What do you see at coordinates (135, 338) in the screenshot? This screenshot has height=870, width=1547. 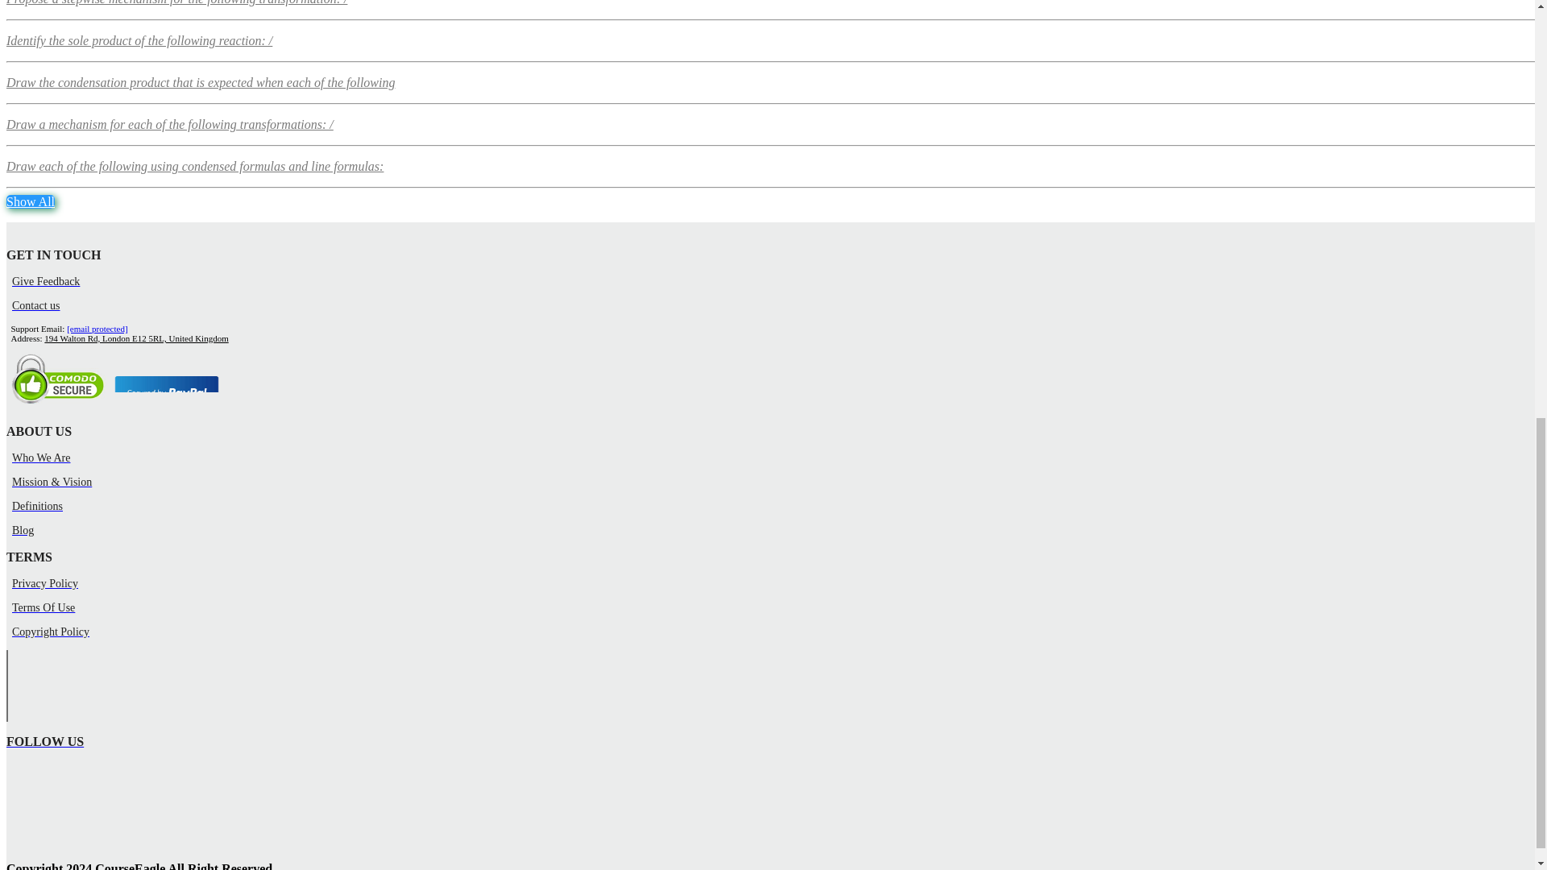 I see `194 Walton Rd, London E12 5RL, United Kingdom` at bounding box center [135, 338].